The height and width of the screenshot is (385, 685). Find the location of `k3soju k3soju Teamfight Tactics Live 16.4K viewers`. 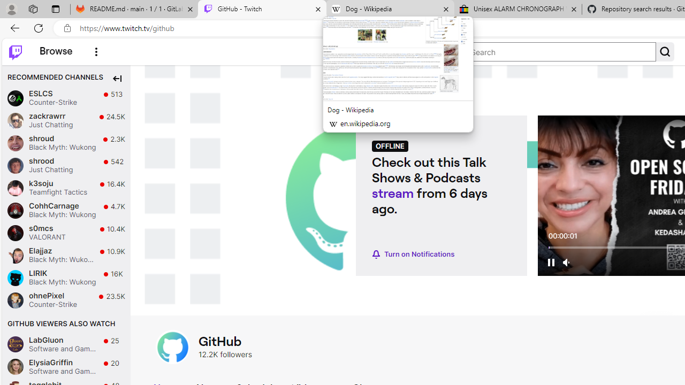

k3soju k3soju Teamfight Tactics Live 16.4K viewers is located at coordinates (66, 187).